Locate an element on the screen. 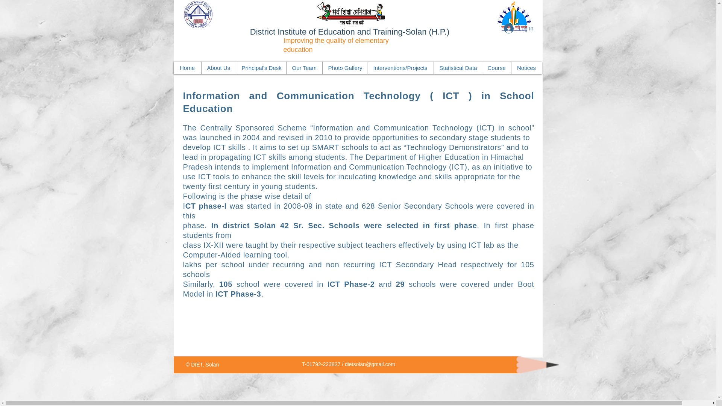 This screenshot has width=722, height=406. SSA-Logo.png is located at coordinates (350, 13).